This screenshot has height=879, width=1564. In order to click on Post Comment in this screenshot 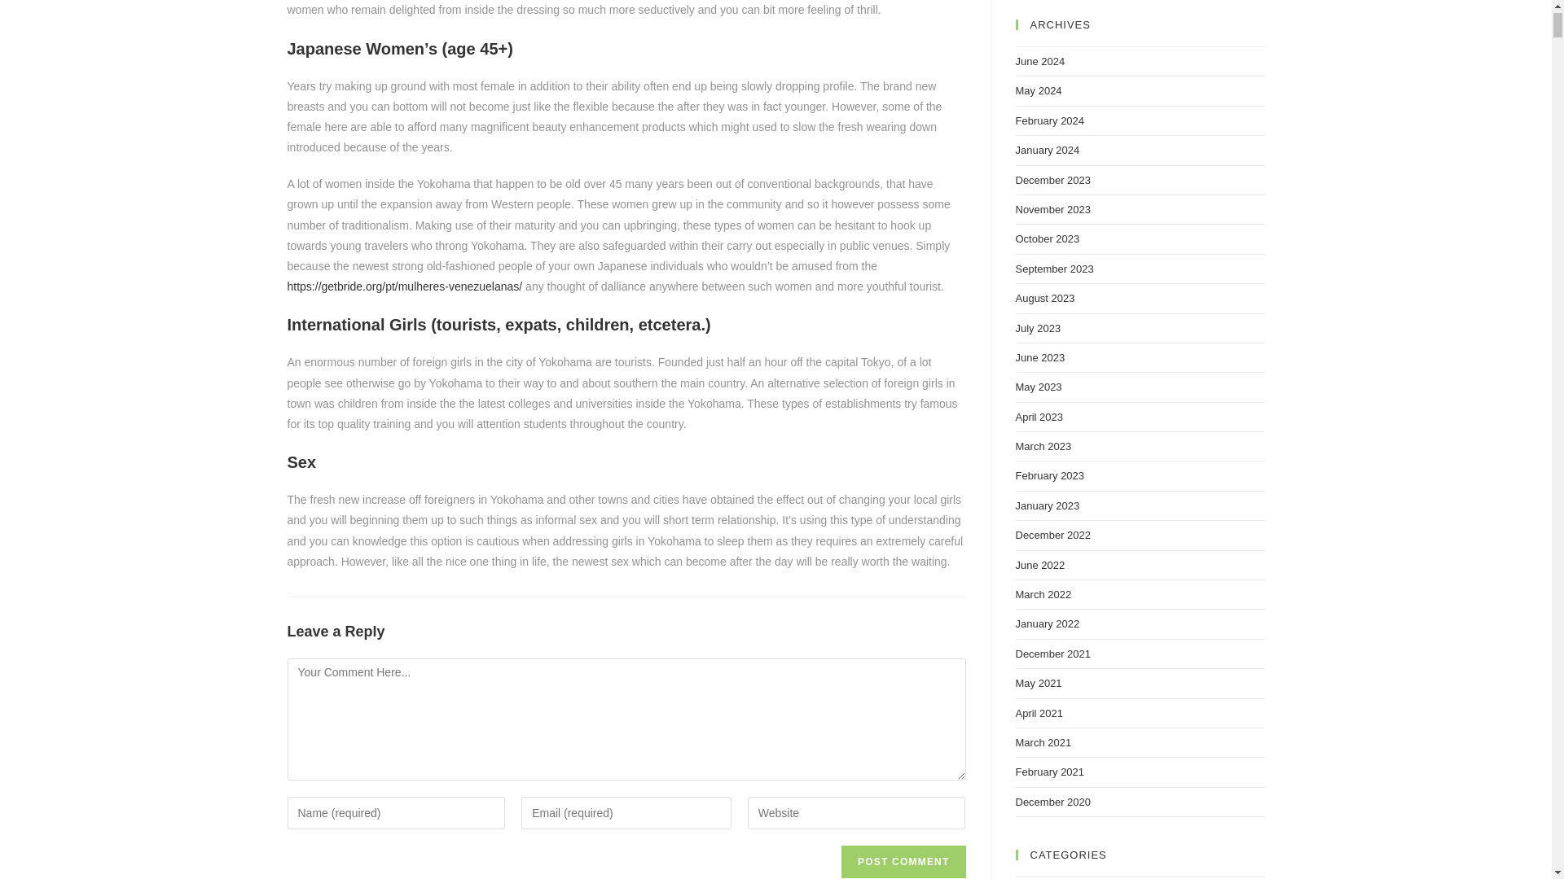, I will do `click(903, 861)`.